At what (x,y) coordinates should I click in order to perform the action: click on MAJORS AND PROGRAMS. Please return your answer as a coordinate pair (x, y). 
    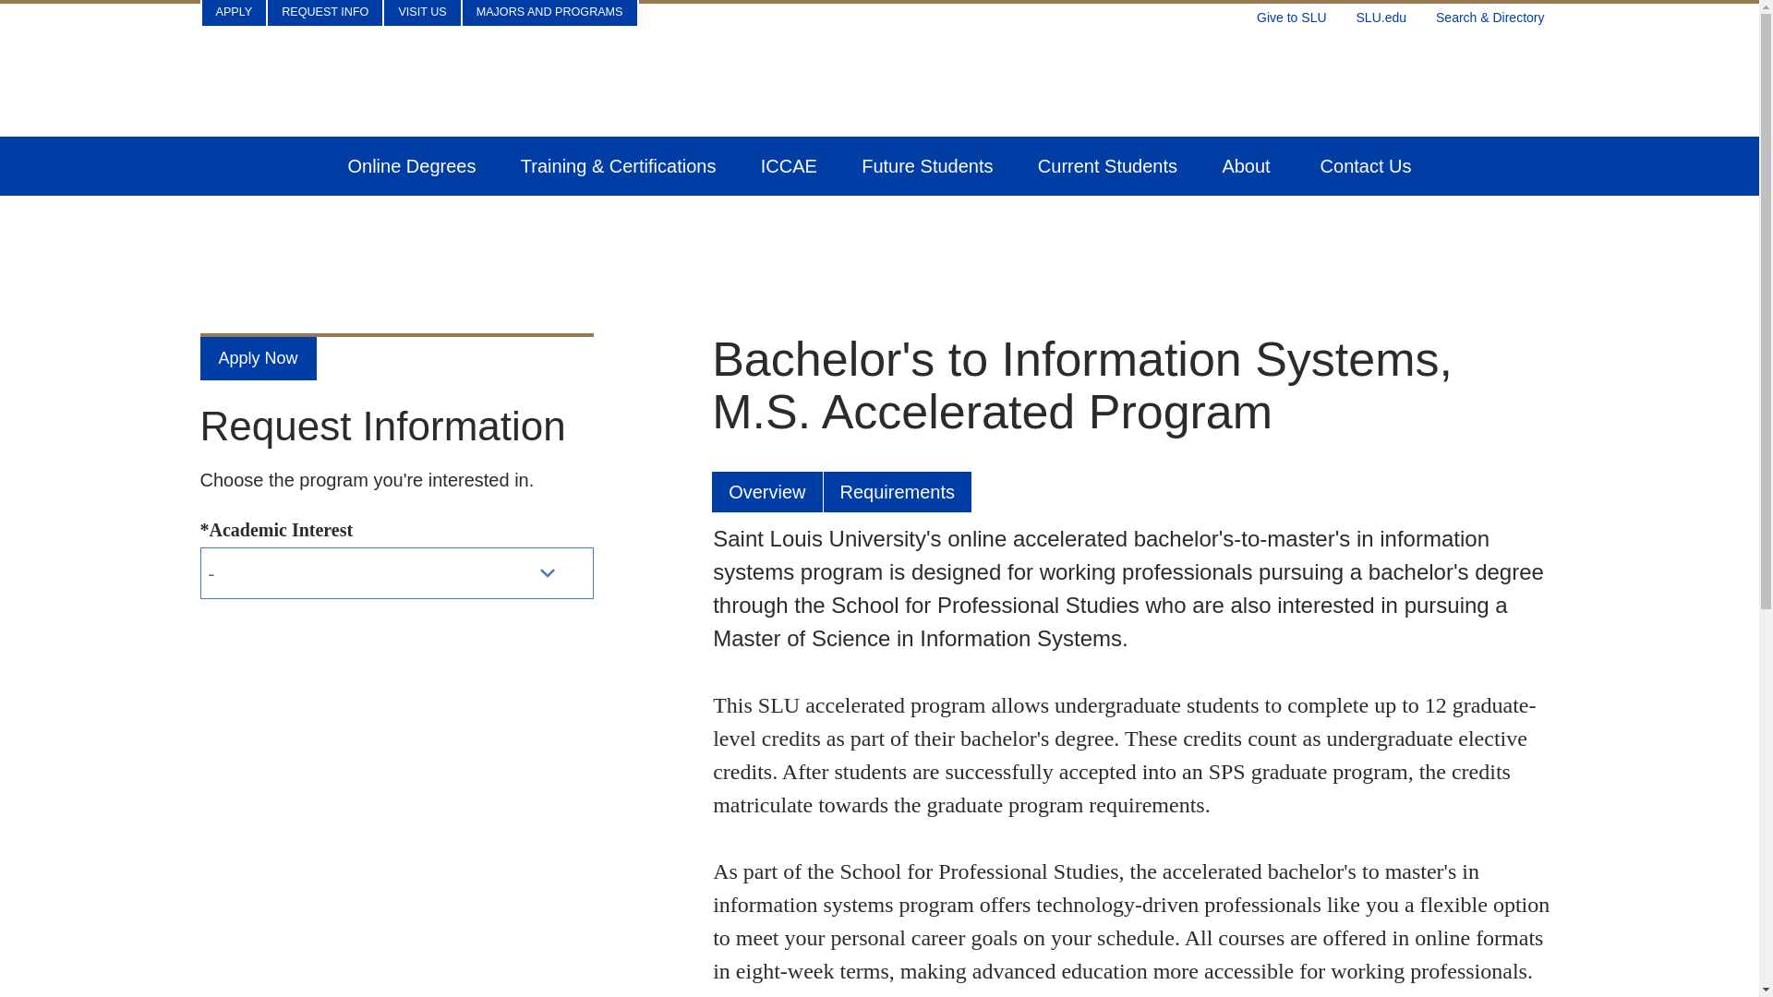
    Looking at the image, I should click on (549, 13).